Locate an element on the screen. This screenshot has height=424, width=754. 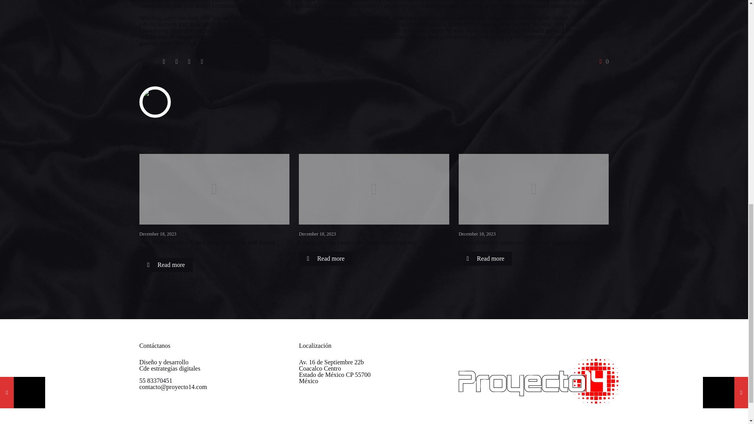
admin is located at coordinates (196, 97).